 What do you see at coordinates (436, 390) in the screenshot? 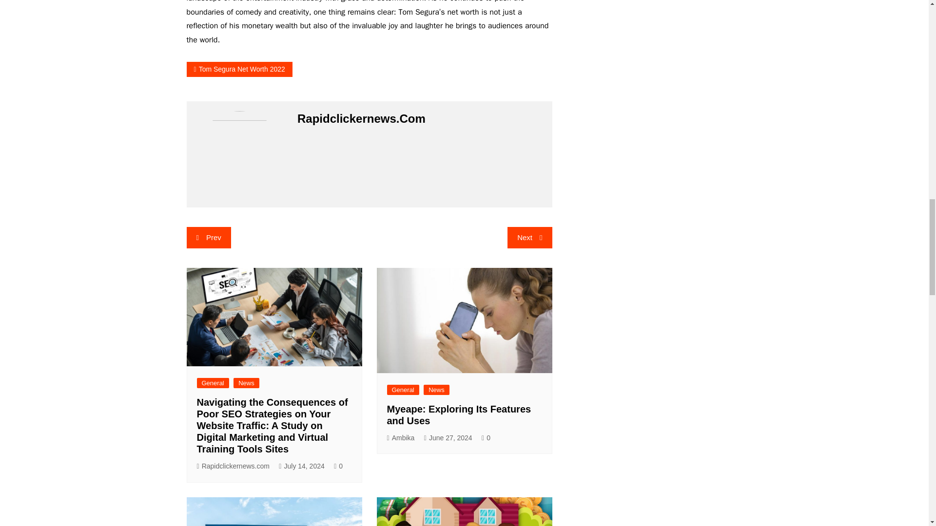
I see `News` at bounding box center [436, 390].